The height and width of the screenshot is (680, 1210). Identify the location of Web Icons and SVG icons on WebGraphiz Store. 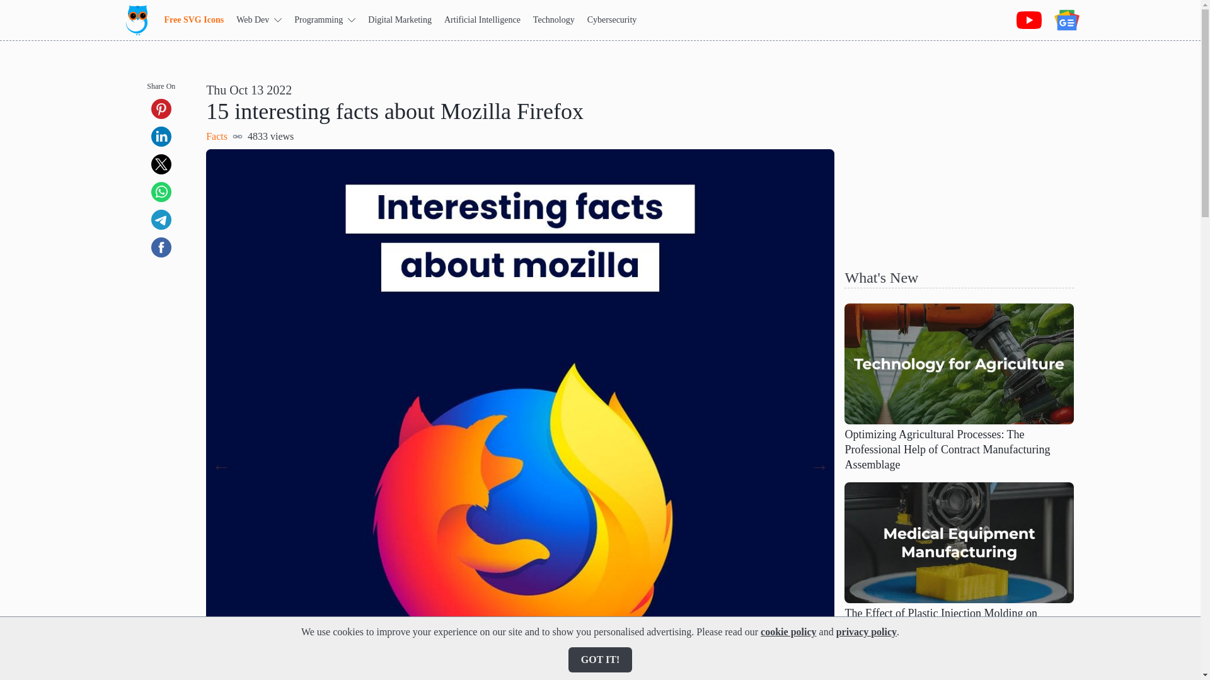
(193, 19).